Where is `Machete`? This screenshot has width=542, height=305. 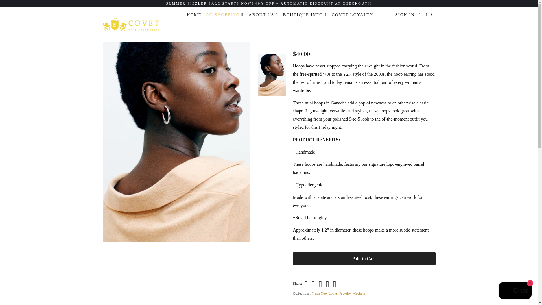 Machete is located at coordinates (301, 40).